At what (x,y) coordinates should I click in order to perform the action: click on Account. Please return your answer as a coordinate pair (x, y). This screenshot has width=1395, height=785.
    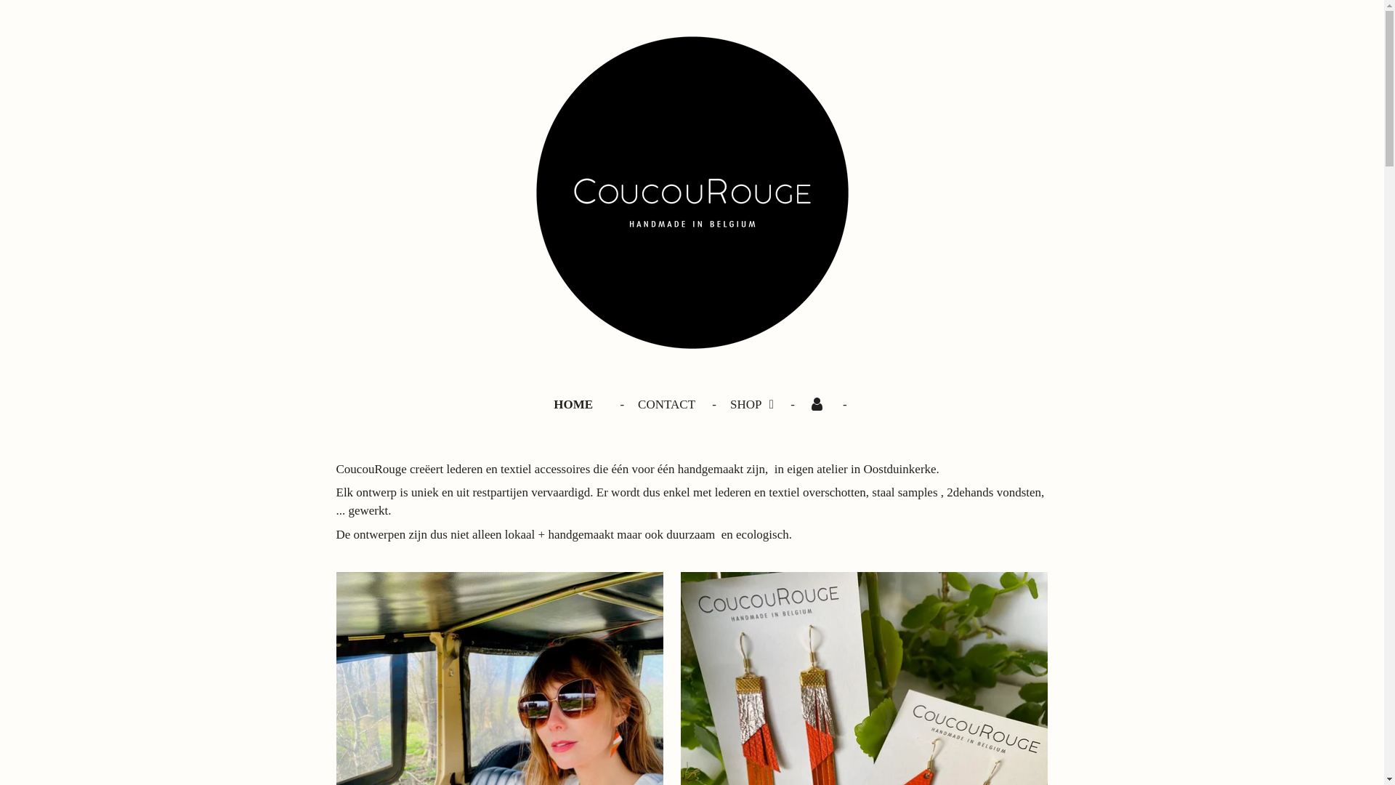
    Looking at the image, I should click on (817, 404).